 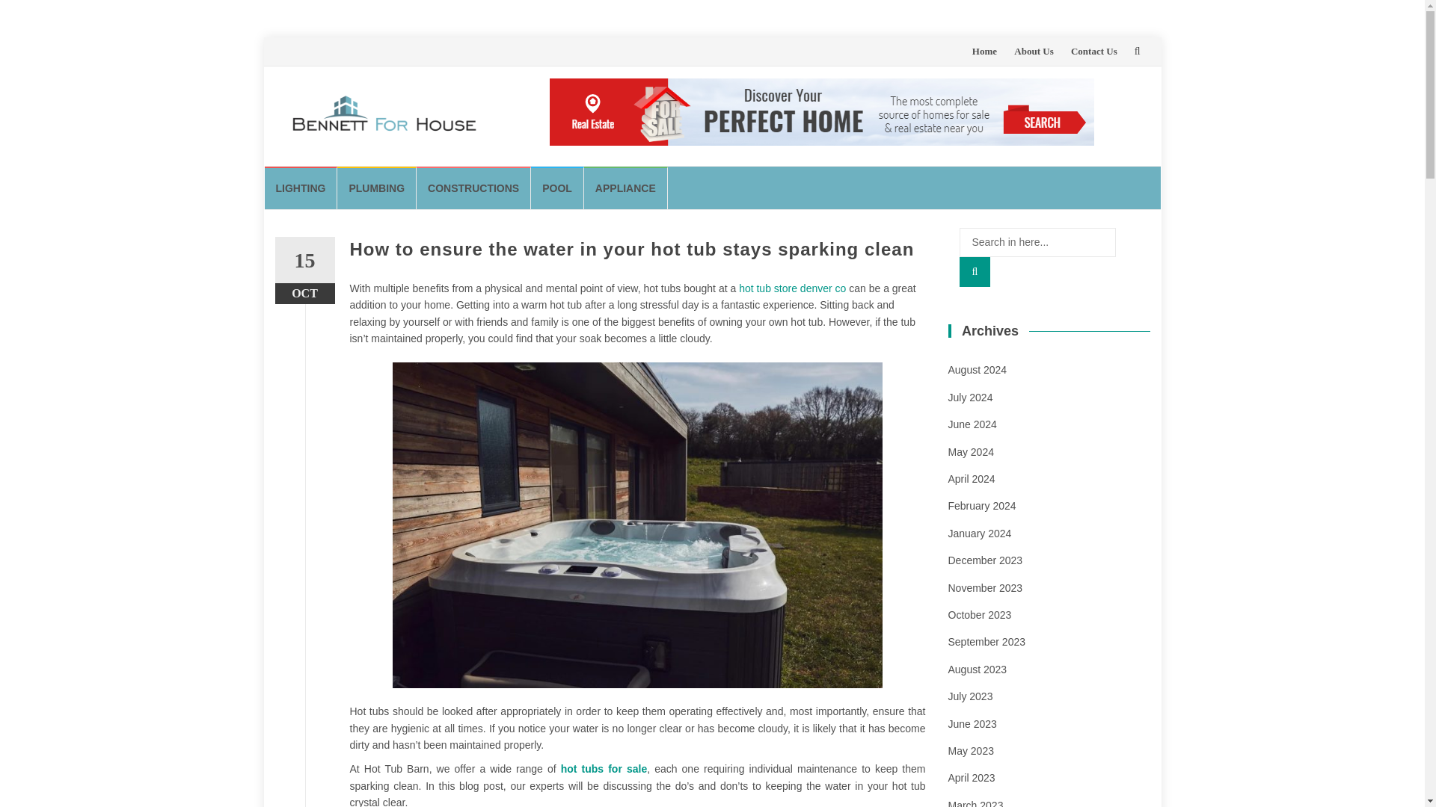 I want to click on About Us, so click(x=1033, y=51).